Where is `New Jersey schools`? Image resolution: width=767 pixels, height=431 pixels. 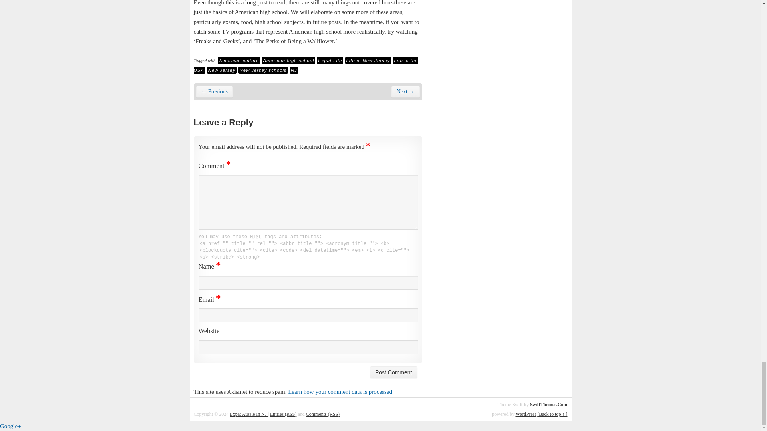 New Jersey schools is located at coordinates (263, 70).